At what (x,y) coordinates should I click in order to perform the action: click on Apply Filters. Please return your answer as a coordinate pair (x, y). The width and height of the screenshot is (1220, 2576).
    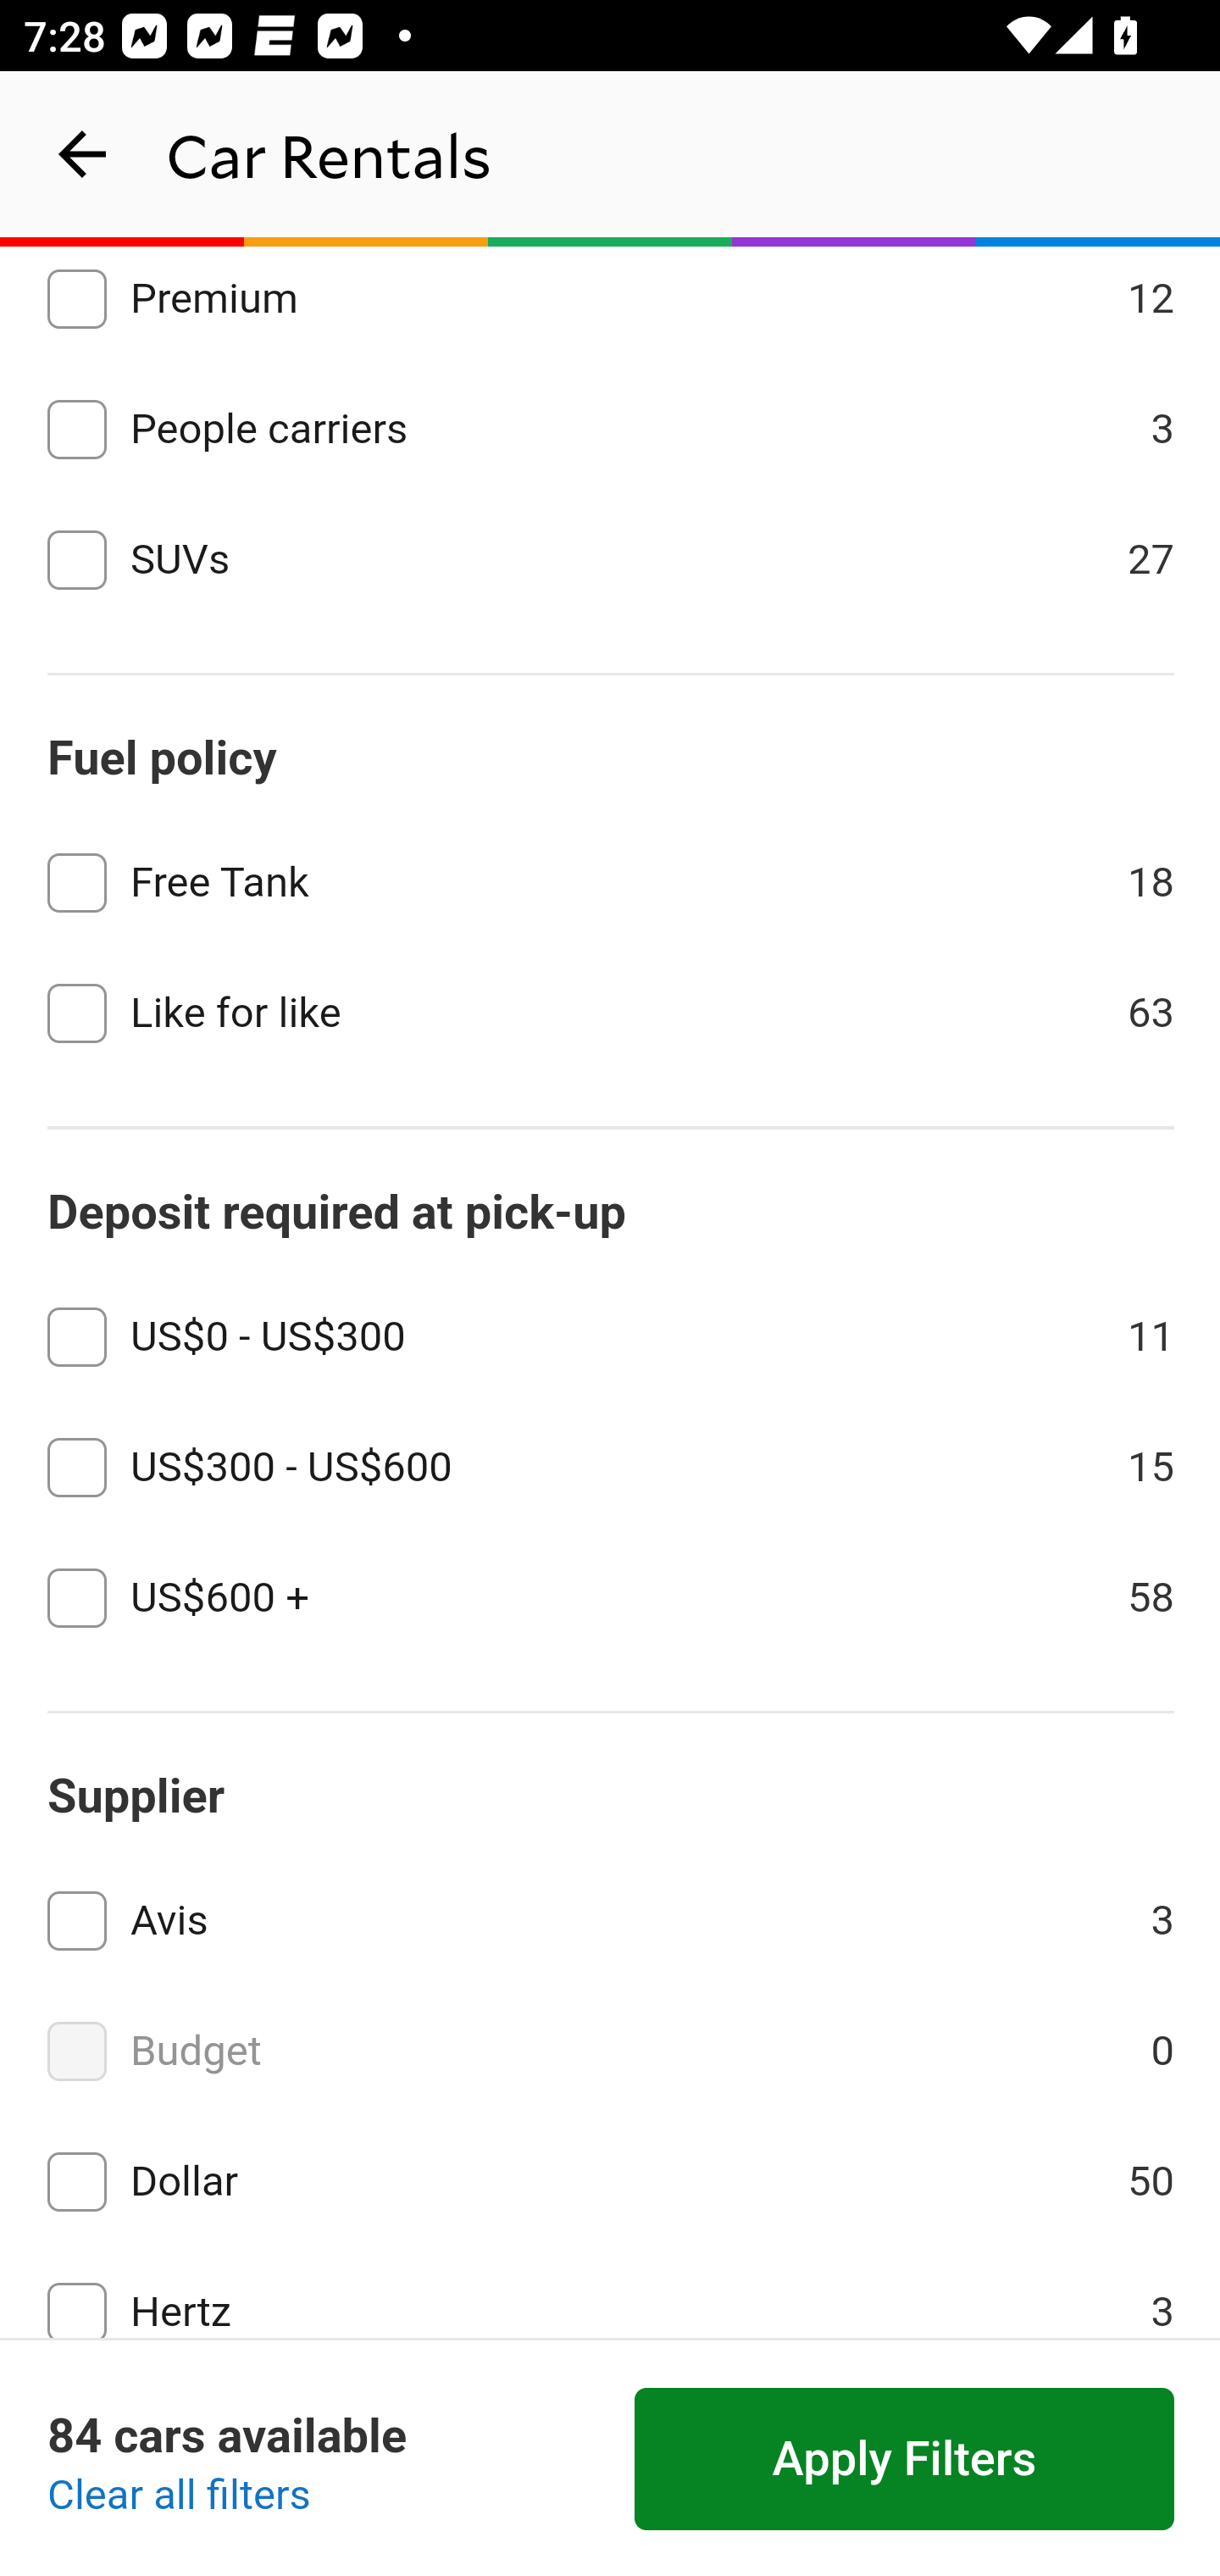
    Looking at the image, I should click on (905, 2460).